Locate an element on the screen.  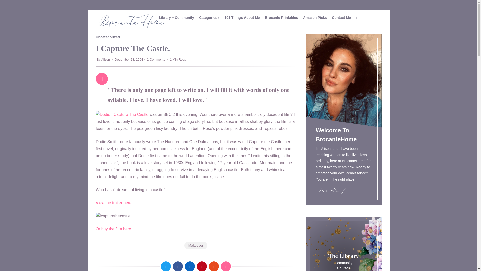
Alison is located at coordinates (106, 60).